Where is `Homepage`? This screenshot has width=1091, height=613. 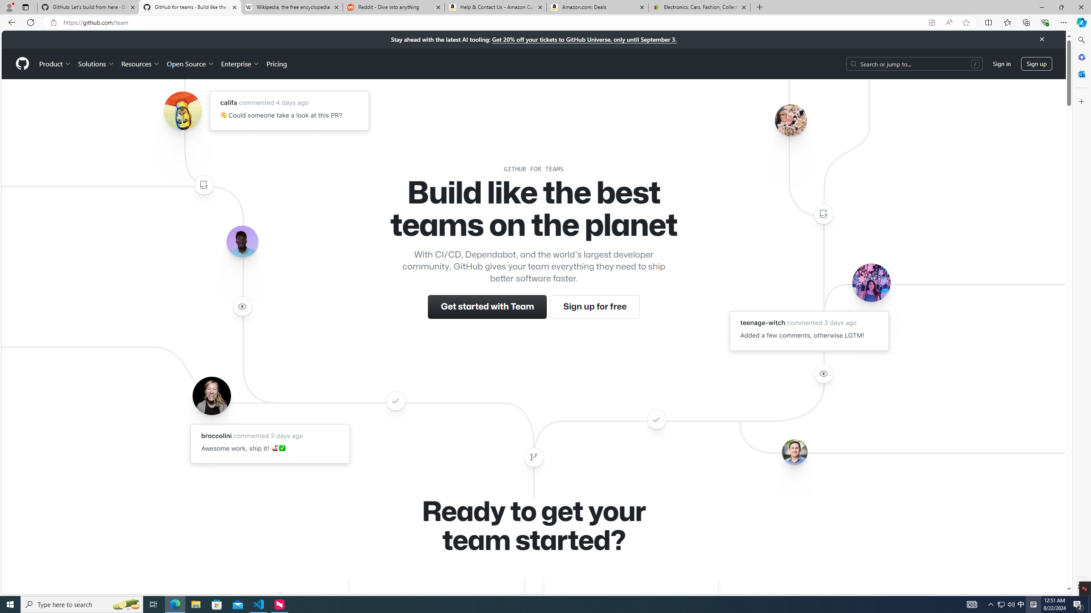
Homepage is located at coordinates (22, 64).